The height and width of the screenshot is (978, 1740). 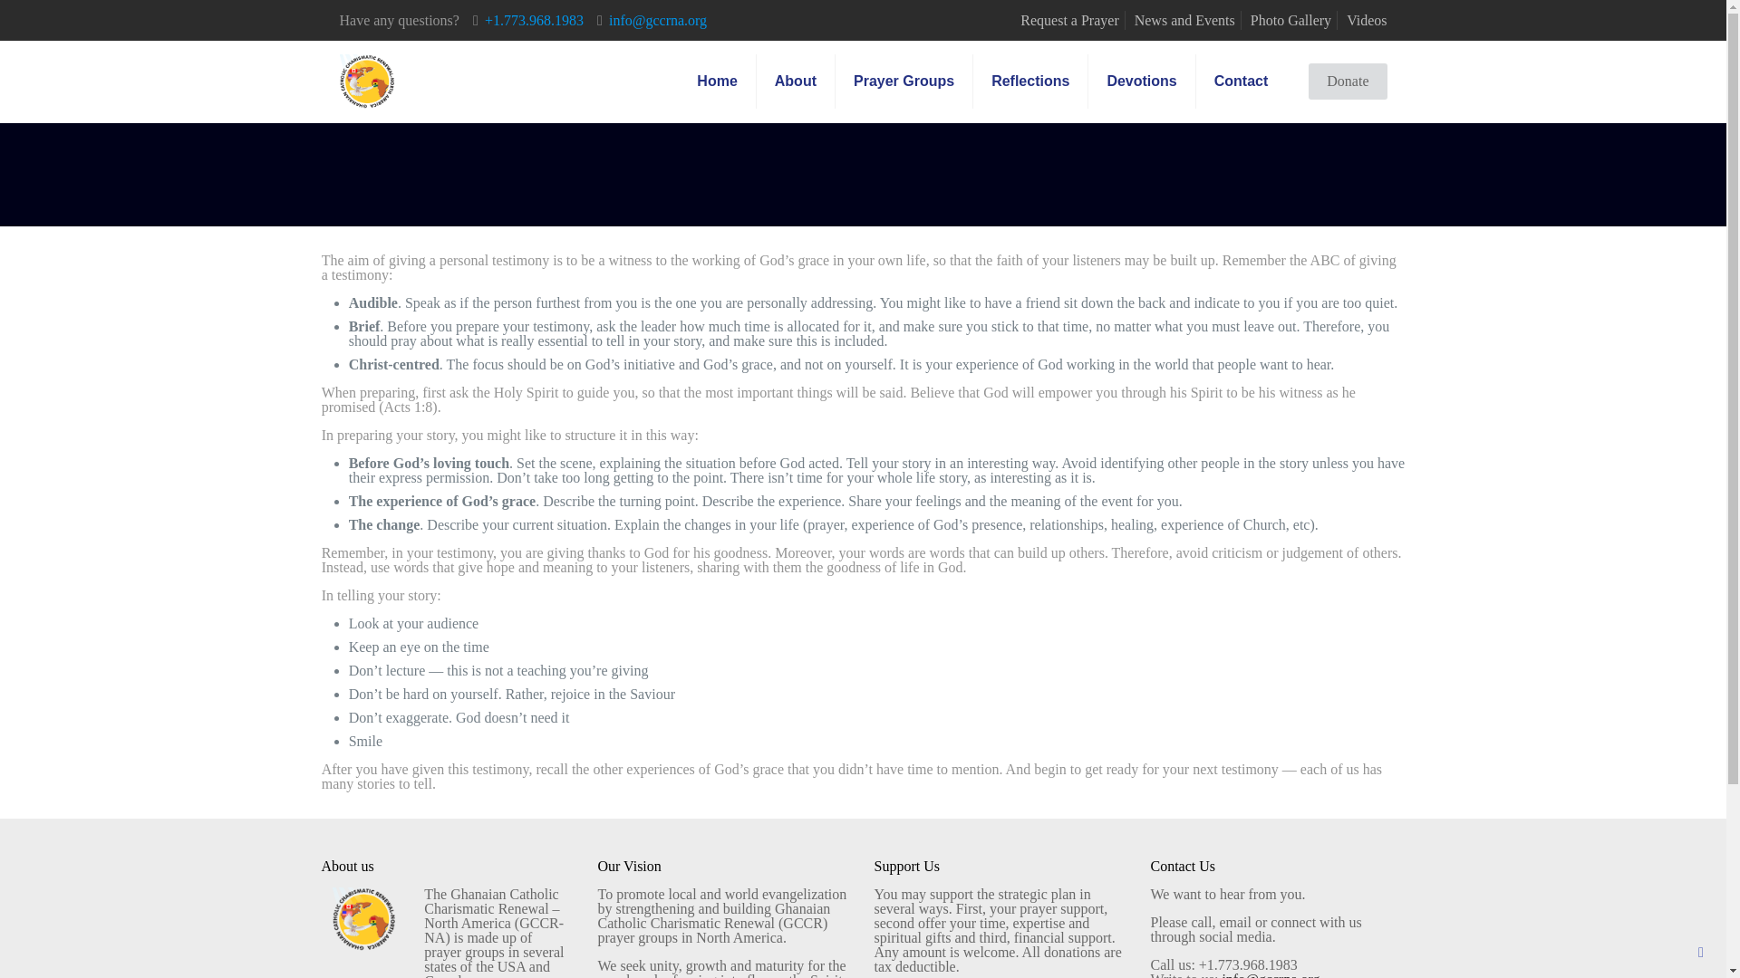 I want to click on Home, so click(x=716, y=81).